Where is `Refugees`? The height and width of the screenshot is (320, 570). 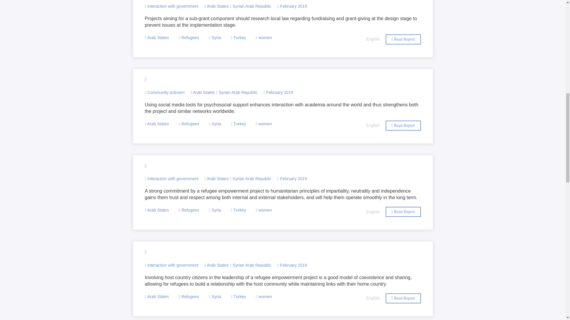 Refugees is located at coordinates (189, 124).